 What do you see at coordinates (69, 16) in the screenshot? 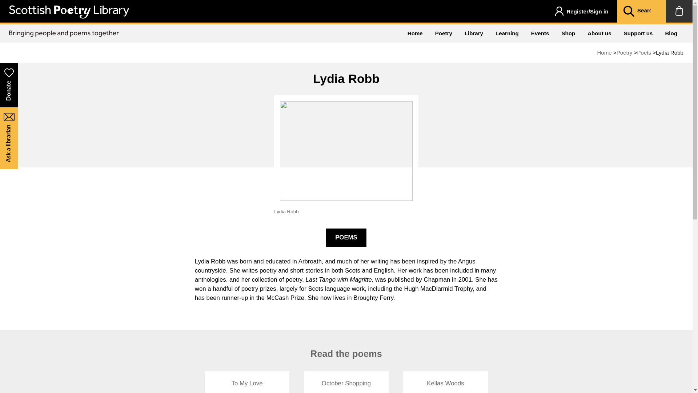
I see `Scottish Poetry Library` at bounding box center [69, 16].